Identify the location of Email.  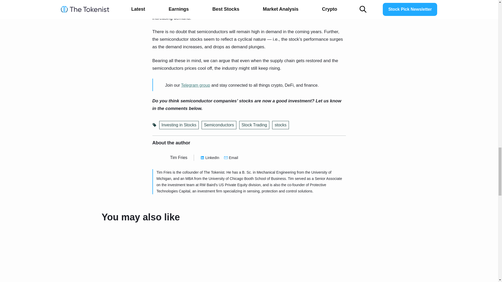
(231, 157).